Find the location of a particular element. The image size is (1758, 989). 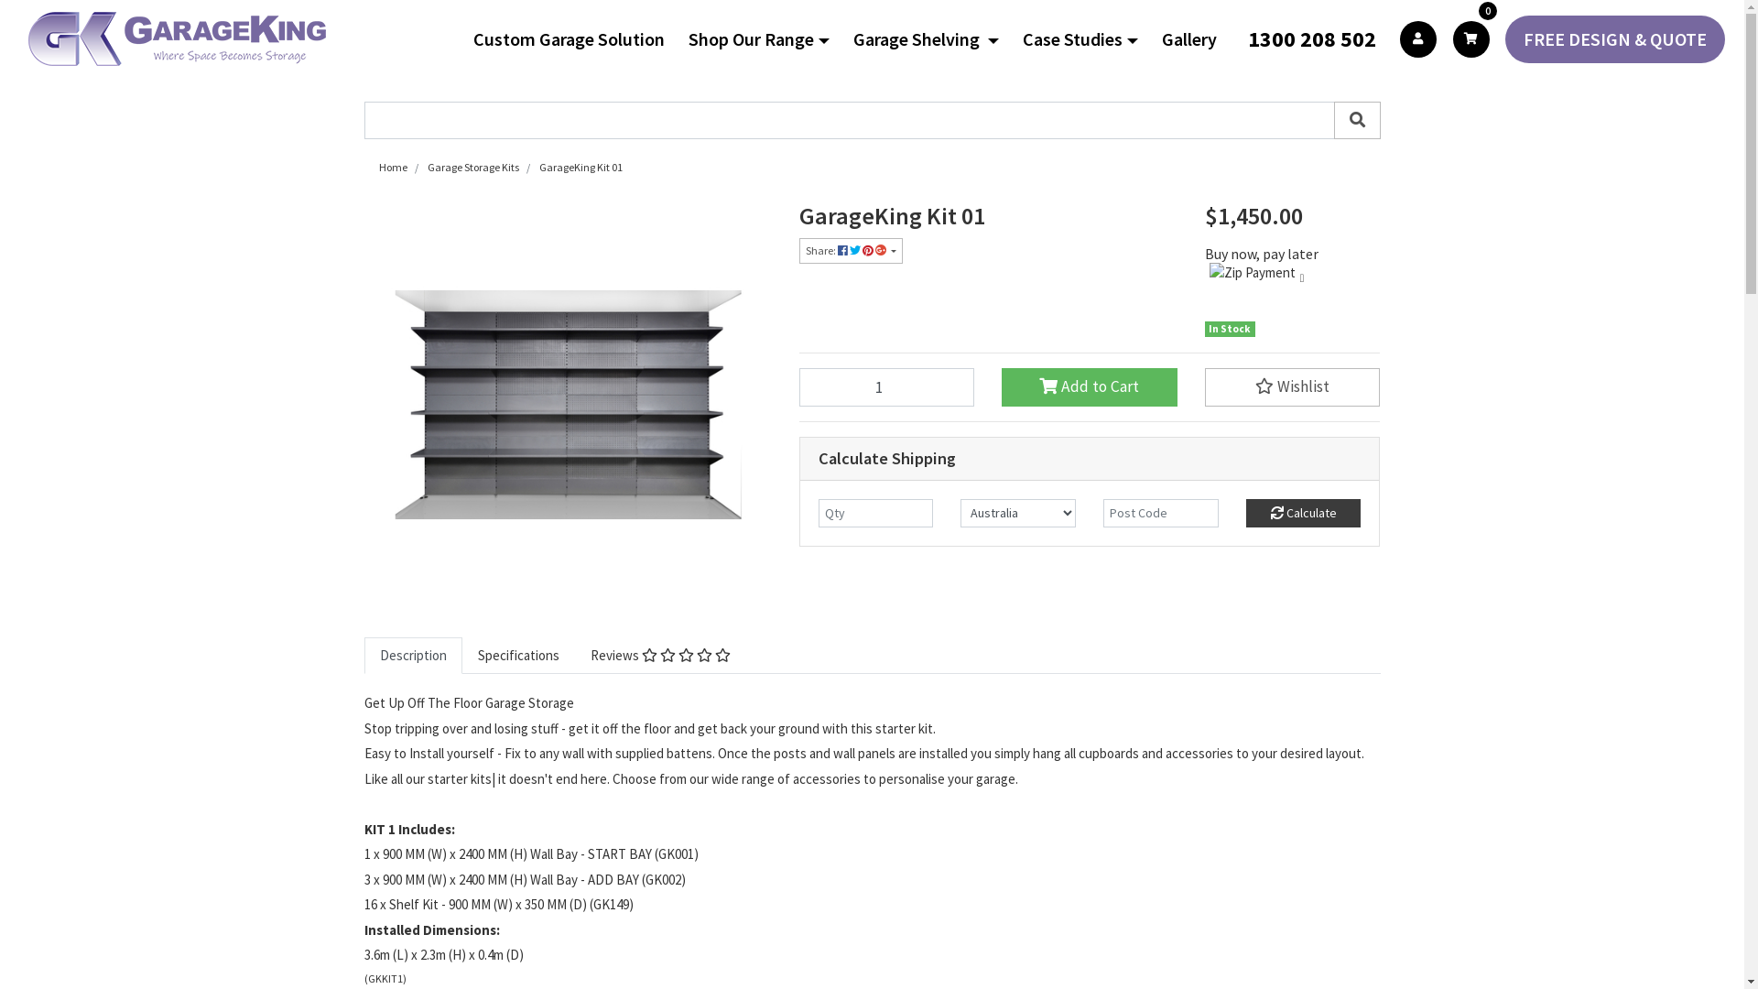

Calculate is located at coordinates (1304, 513).